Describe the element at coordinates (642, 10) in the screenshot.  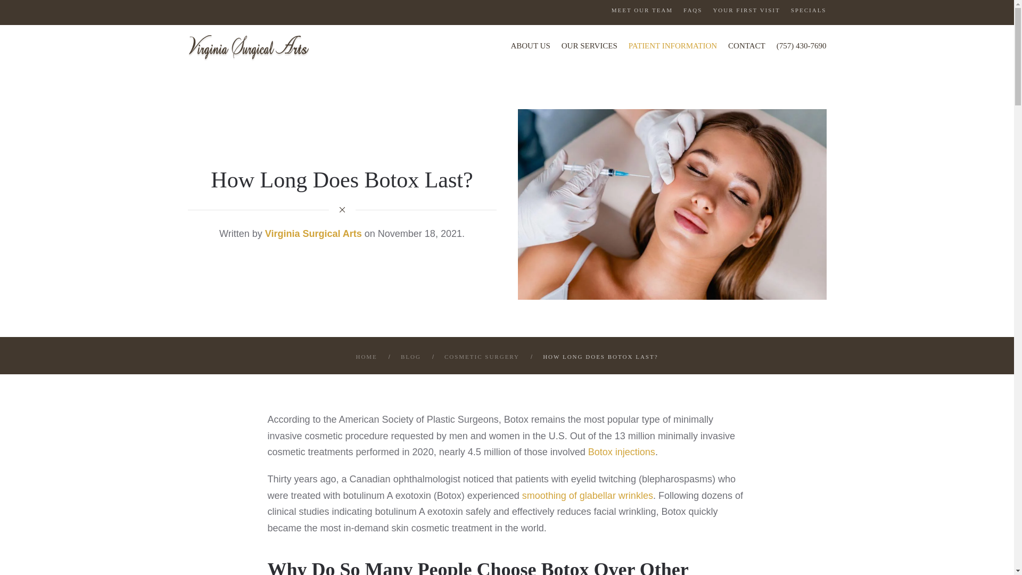
I see `MEET OUR TEAM` at that location.